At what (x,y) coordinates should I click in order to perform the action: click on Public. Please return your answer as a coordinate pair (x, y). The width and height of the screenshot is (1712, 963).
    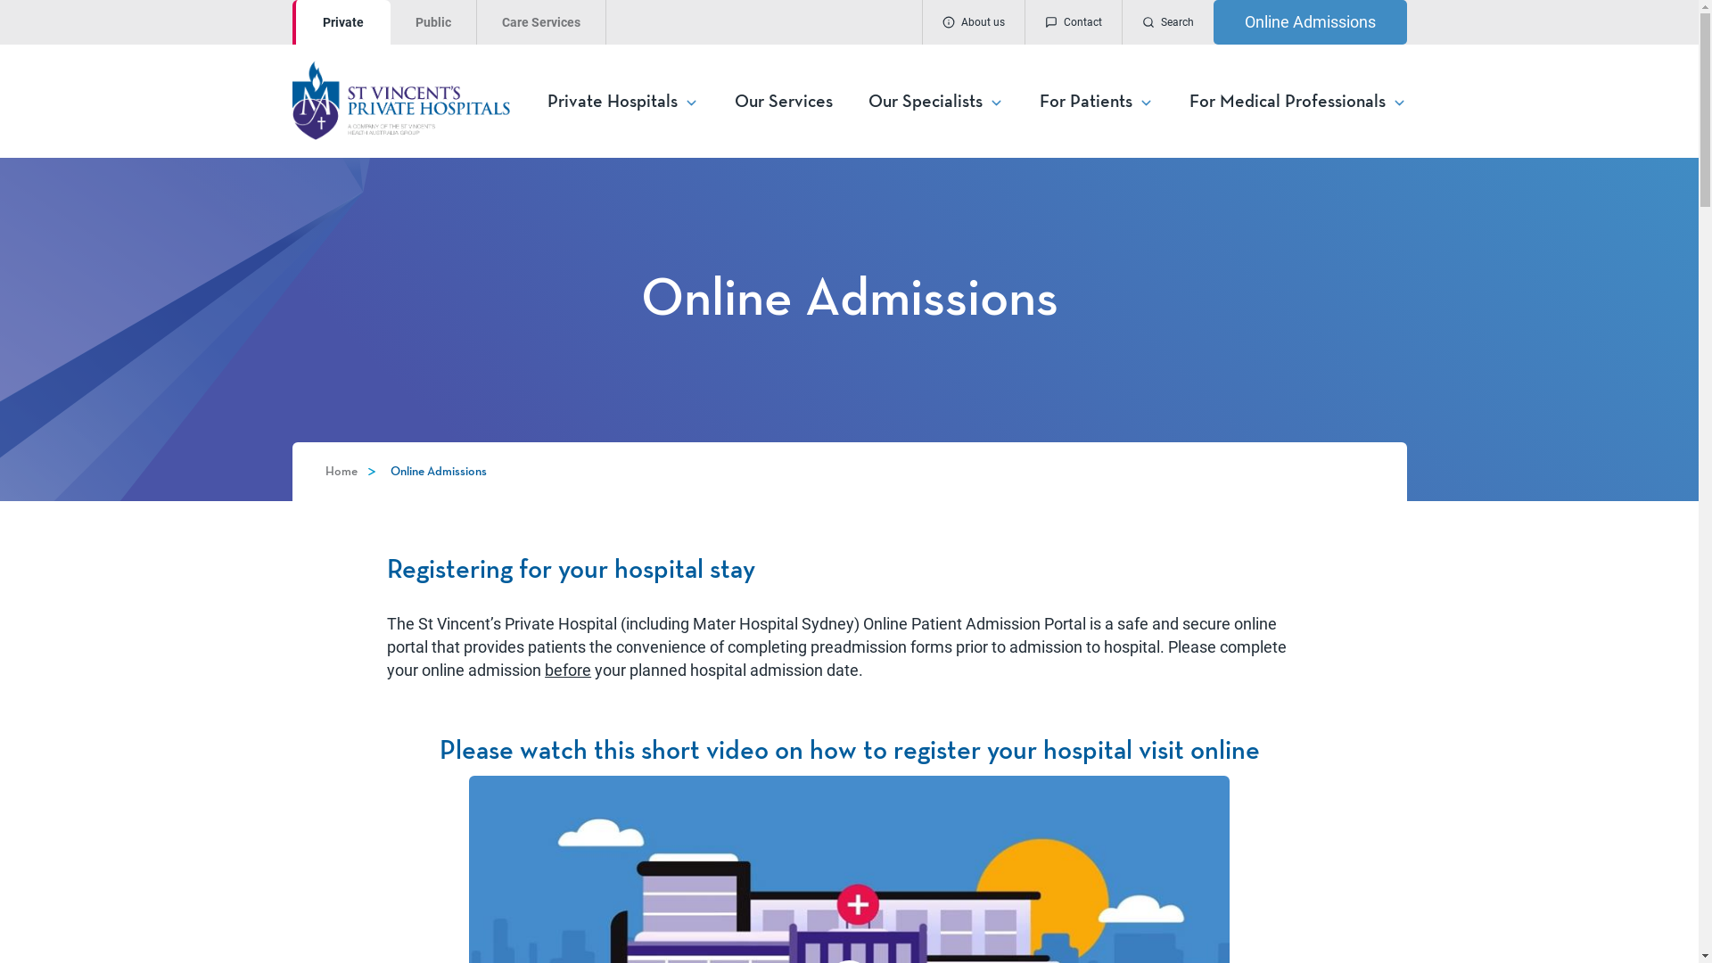
    Looking at the image, I should click on (433, 22).